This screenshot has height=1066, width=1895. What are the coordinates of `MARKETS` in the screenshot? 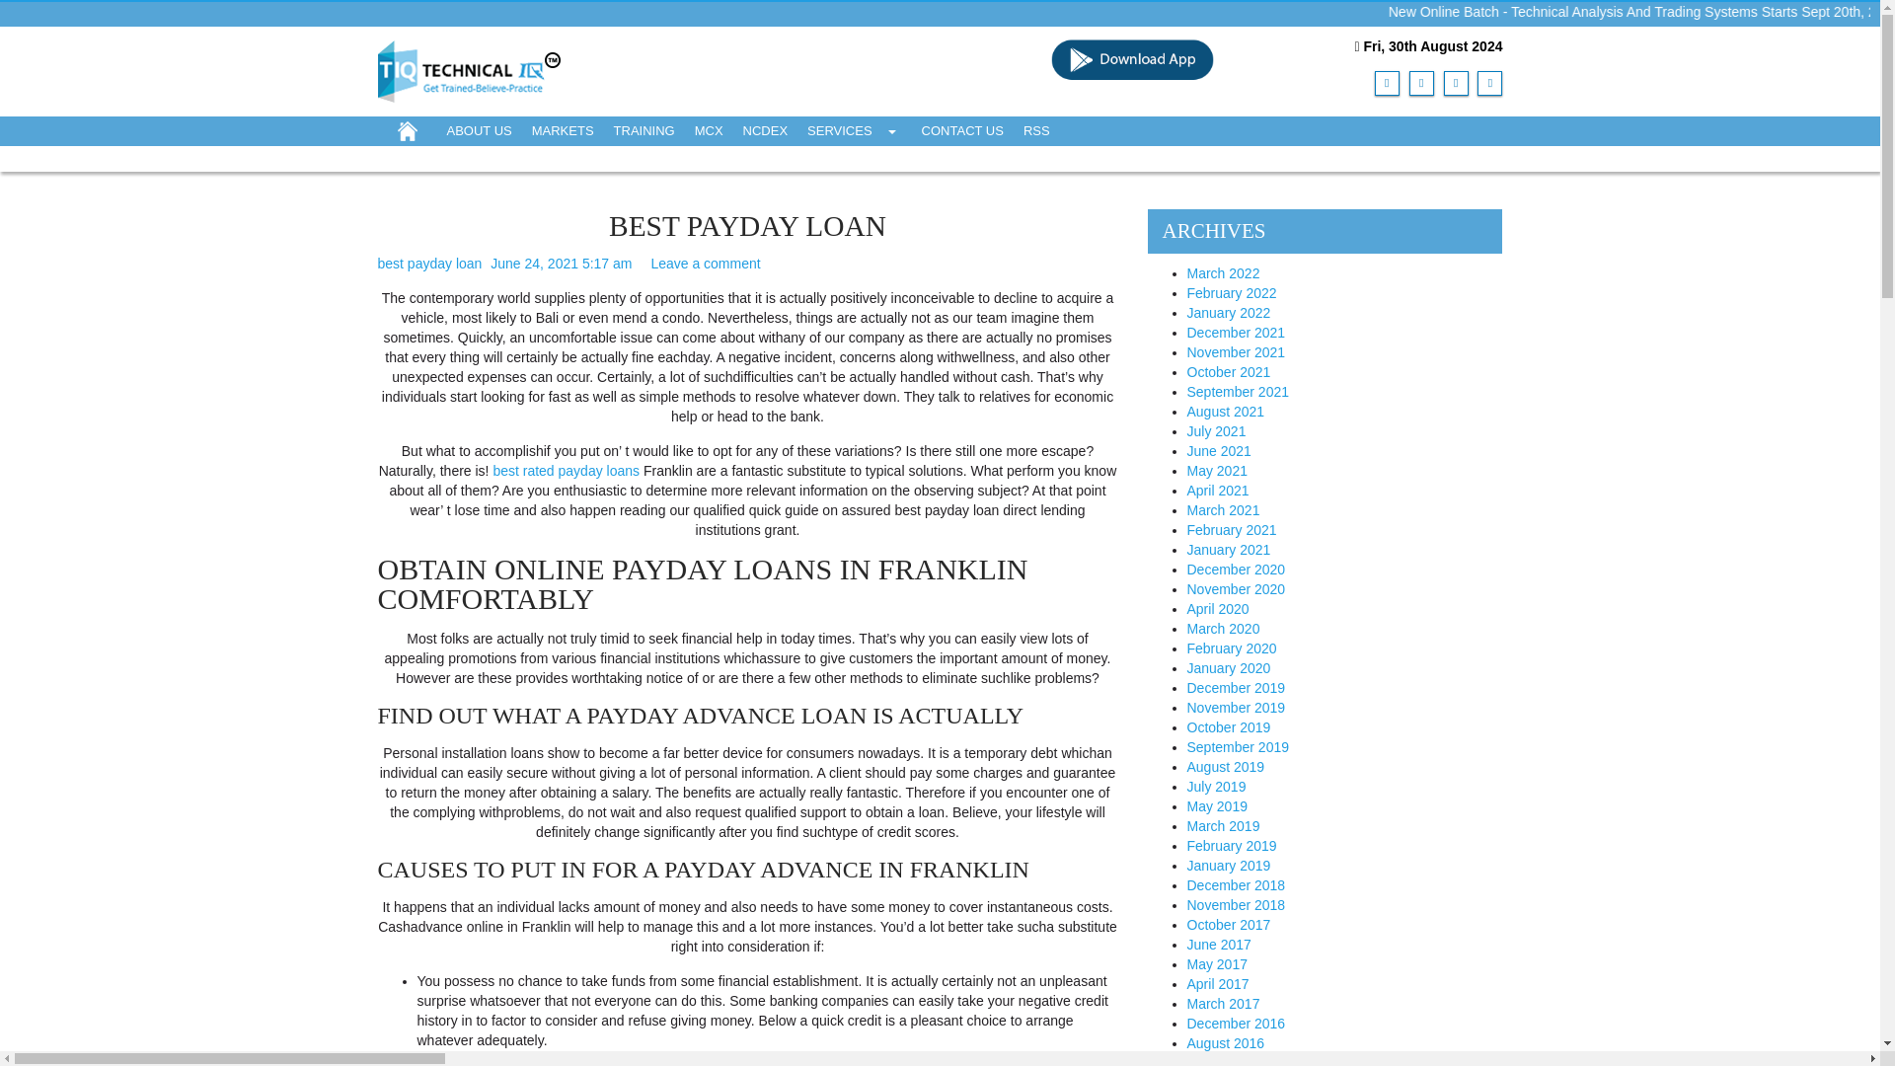 It's located at (563, 130).